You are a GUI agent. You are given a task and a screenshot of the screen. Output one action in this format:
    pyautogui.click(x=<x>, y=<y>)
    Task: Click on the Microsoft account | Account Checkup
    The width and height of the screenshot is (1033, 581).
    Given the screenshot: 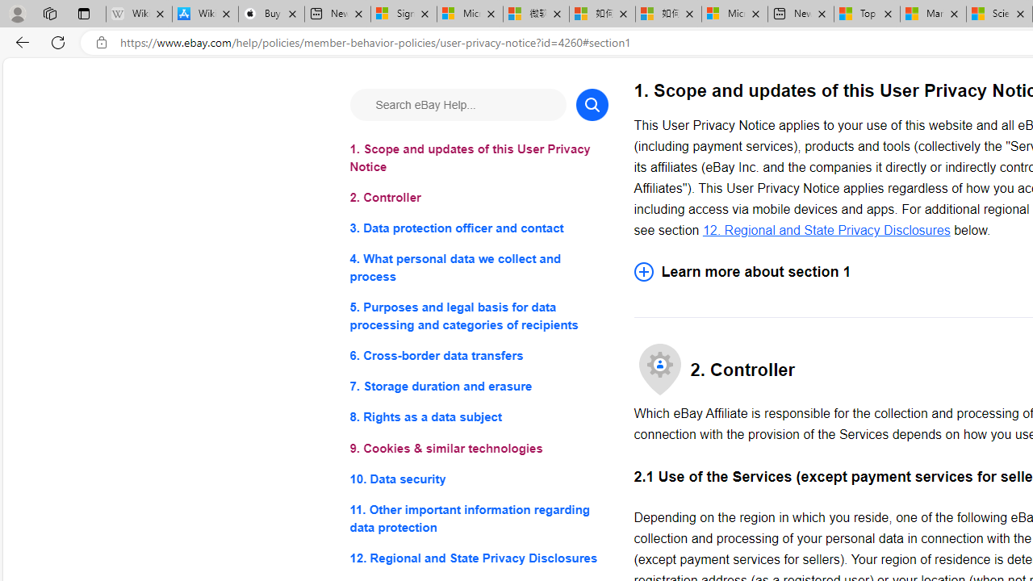 What is the action you would take?
    pyautogui.click(x=734, y=15)
    